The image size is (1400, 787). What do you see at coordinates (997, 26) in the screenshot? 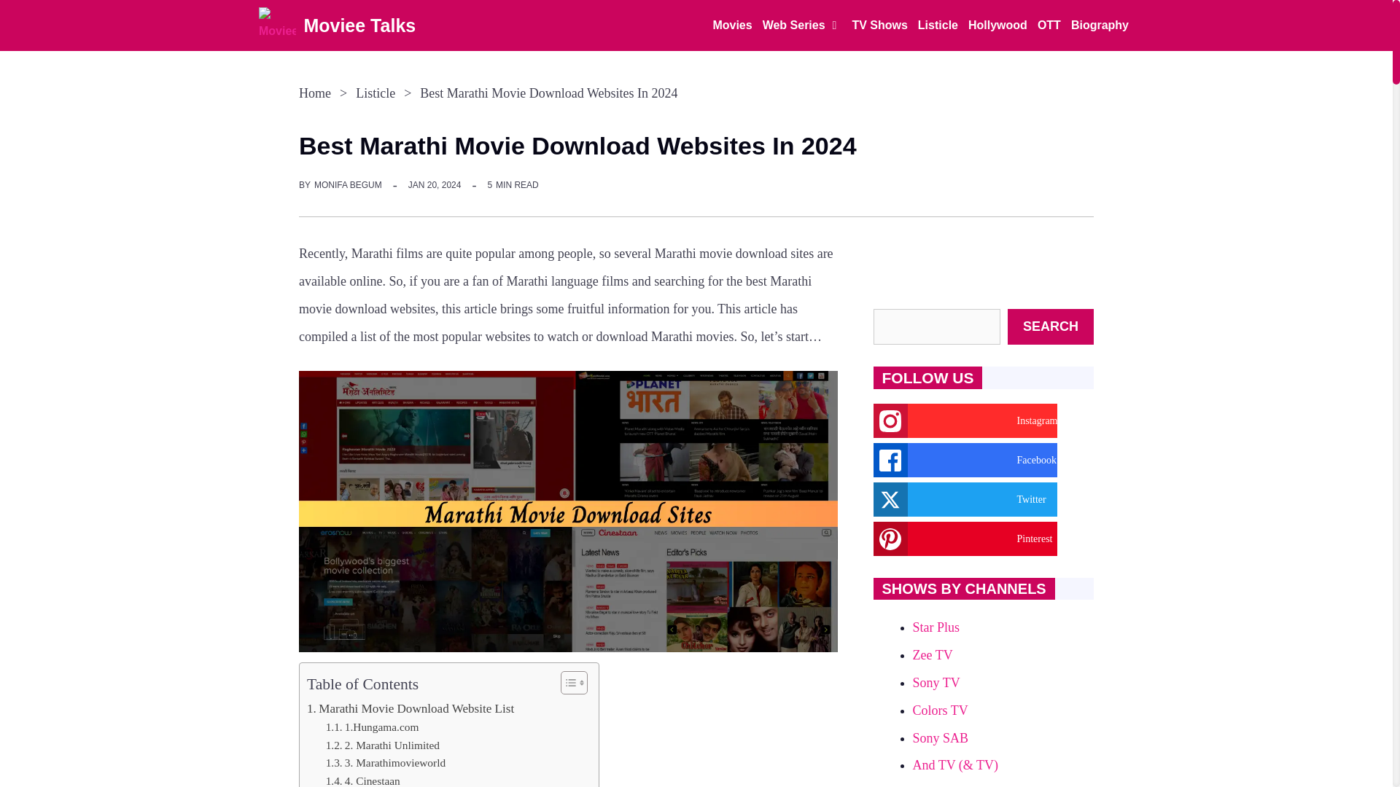
I see `Hollywood` at bounding box center [997, 26].